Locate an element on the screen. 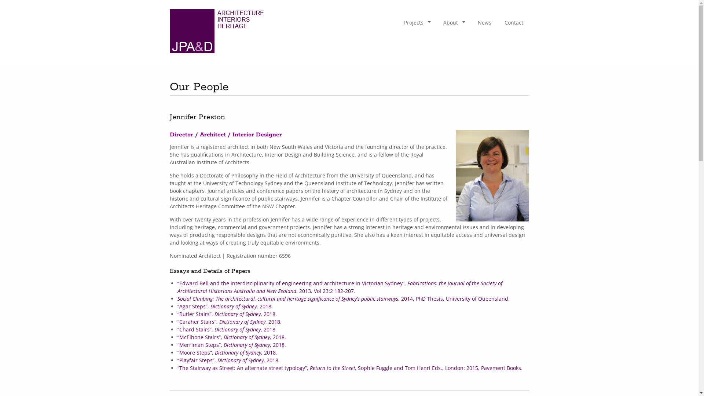  Projects is located at coordinates (417, 23).